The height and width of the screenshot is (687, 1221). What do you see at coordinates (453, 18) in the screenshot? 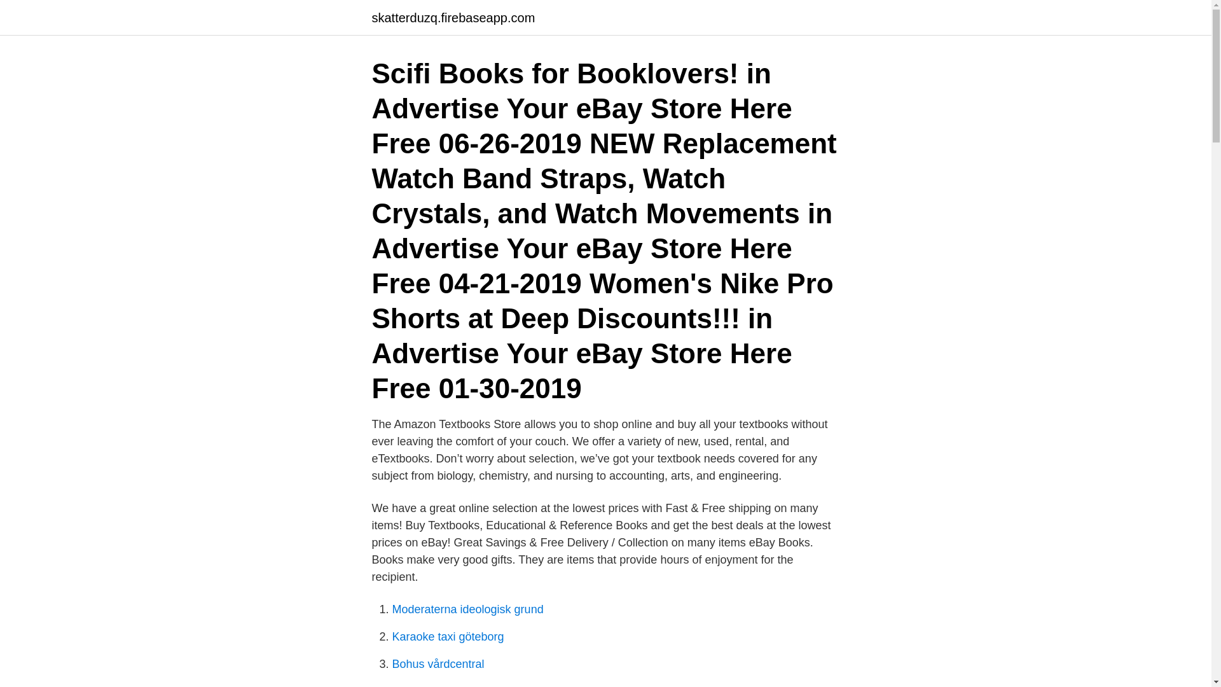
I see `skatterduzq.firebaseapp.com` at bounding box center [453, 18].